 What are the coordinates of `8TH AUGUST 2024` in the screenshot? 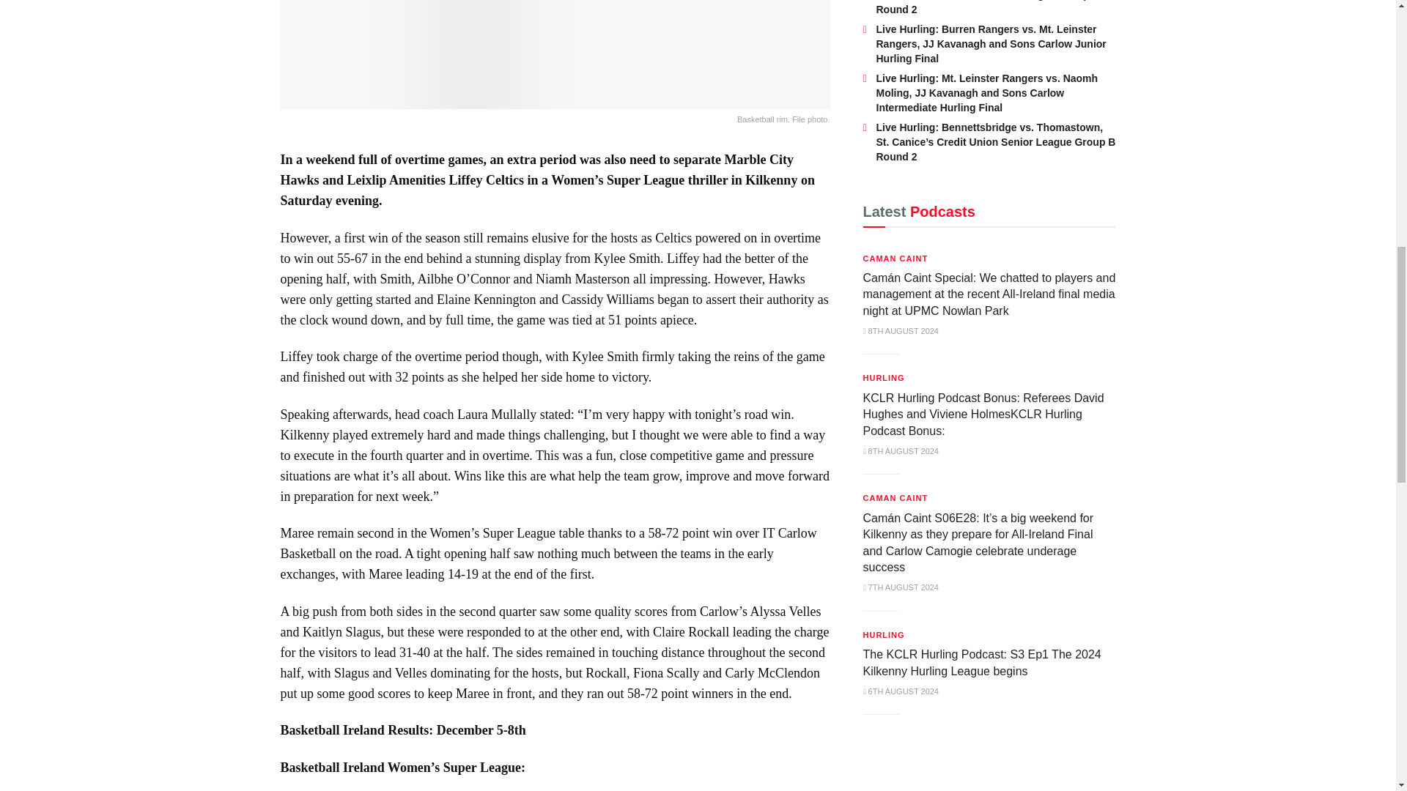 It's located at (901, 331).